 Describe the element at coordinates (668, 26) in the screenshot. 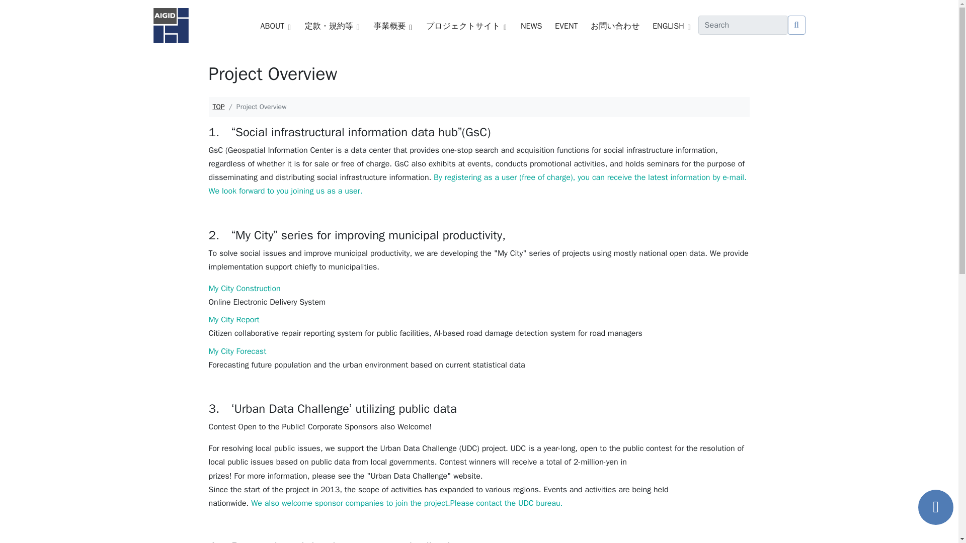

I see `ENGLISH` at that location.